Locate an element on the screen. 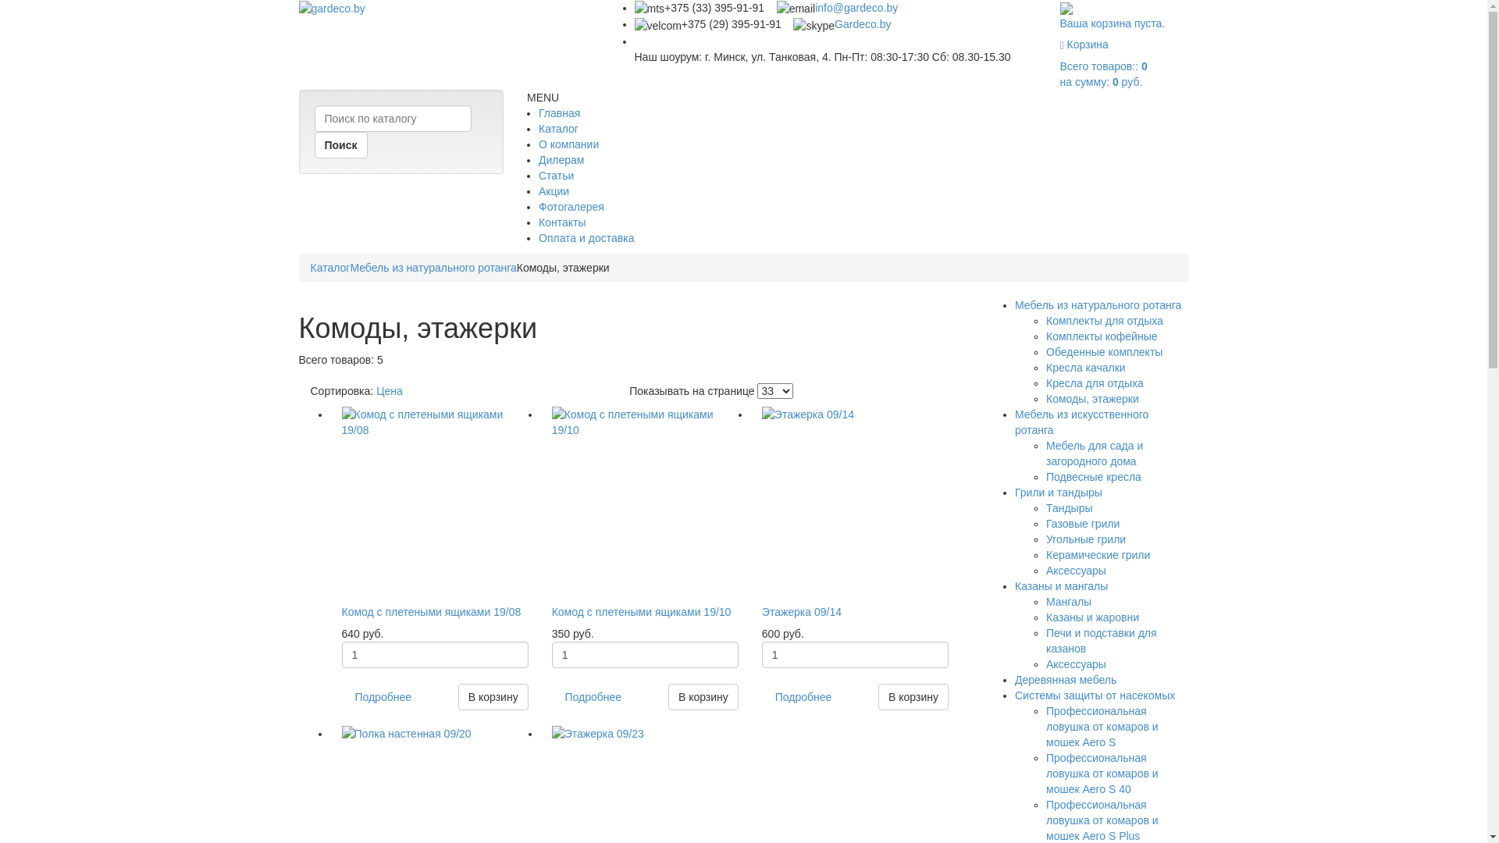 The height and width of the screenshot is (843, 1499). info@gardeco.by is located at coordinates (856, 8).